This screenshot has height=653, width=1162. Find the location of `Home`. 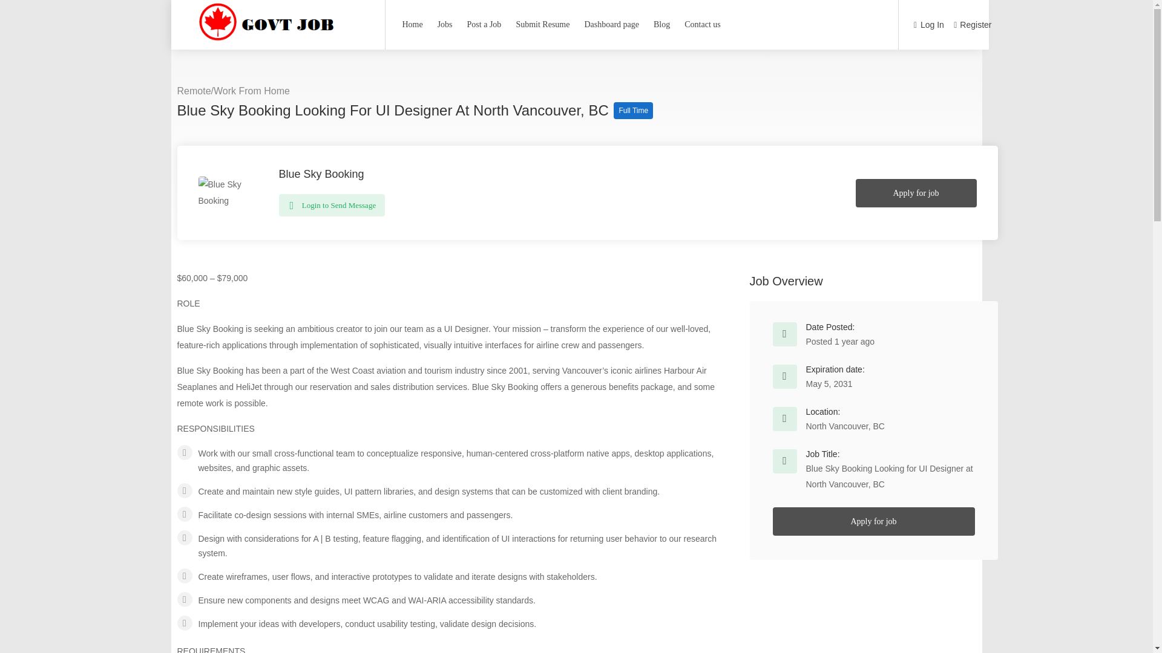

Home is located at coordinates (412, 24).